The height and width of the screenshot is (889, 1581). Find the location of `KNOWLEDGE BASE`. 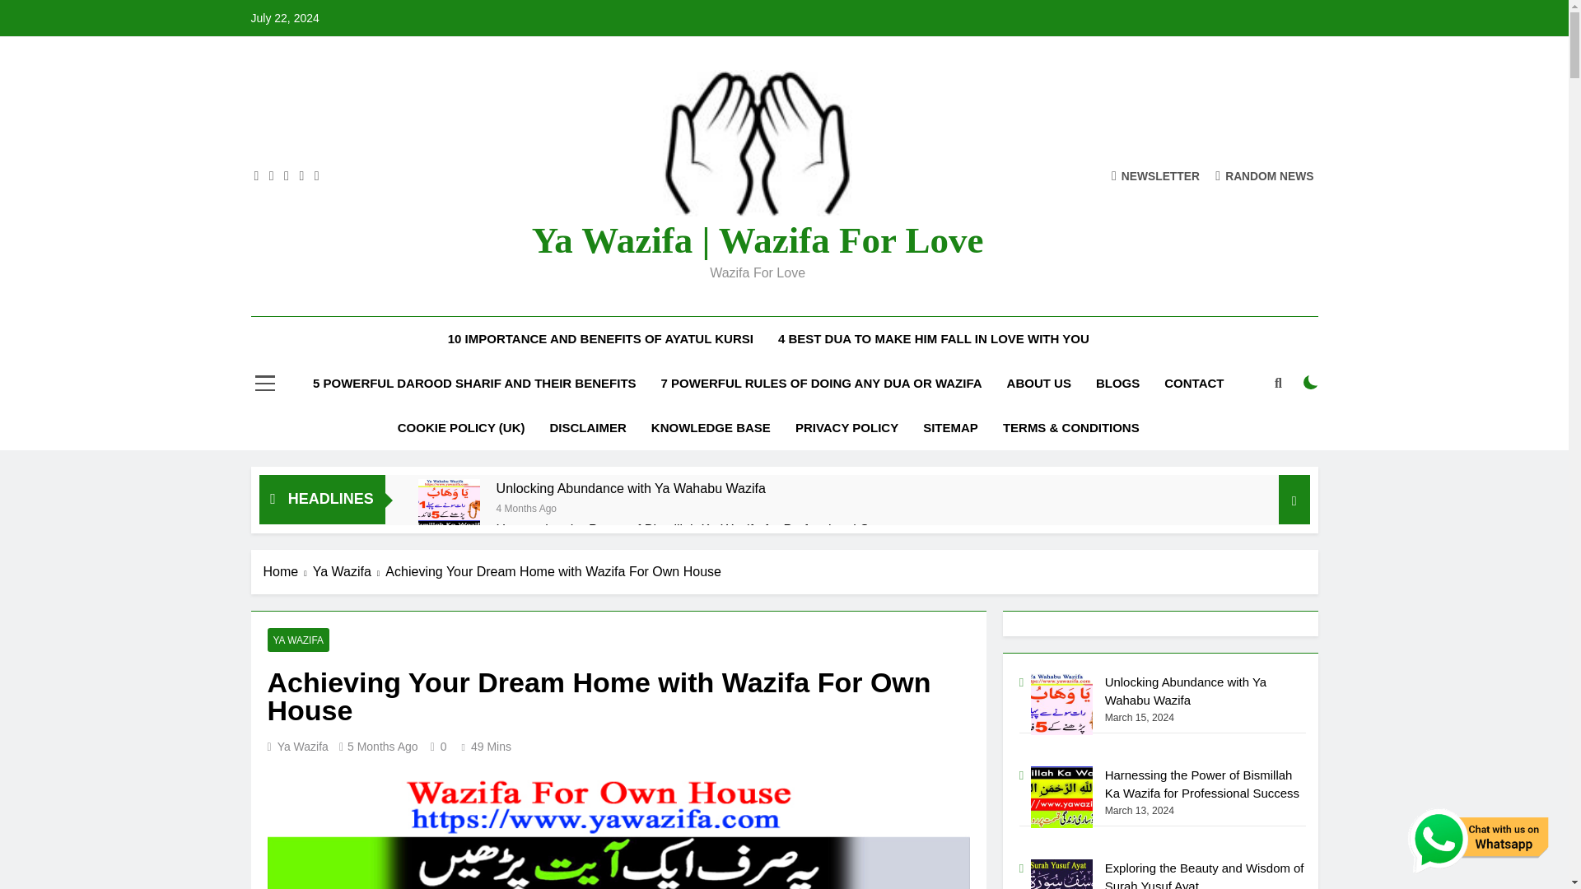

KNOWLEDGE BASE is located at coordinates (710, 427).